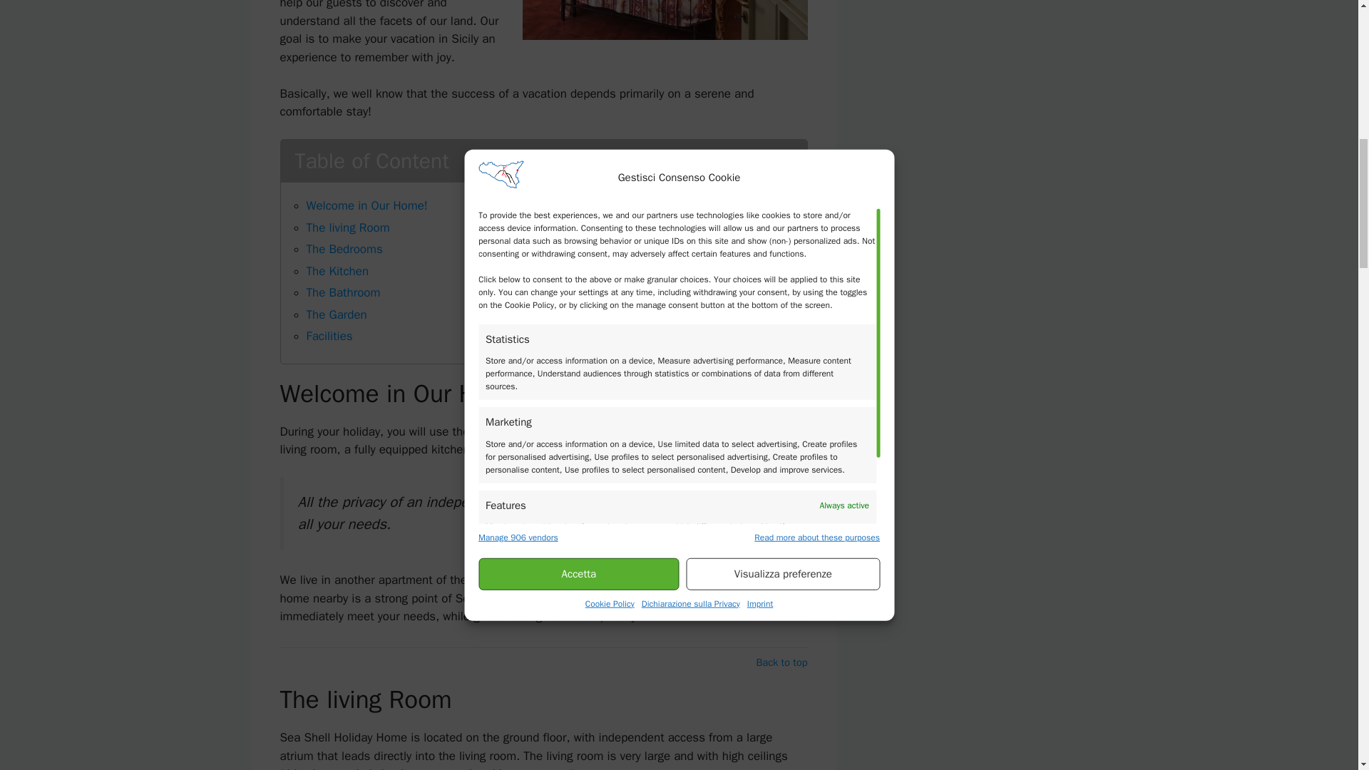  What do you see at coordinates (345, 249) in the screenshot?
I see `The Bedrooms` at bounding box center [345, 249].